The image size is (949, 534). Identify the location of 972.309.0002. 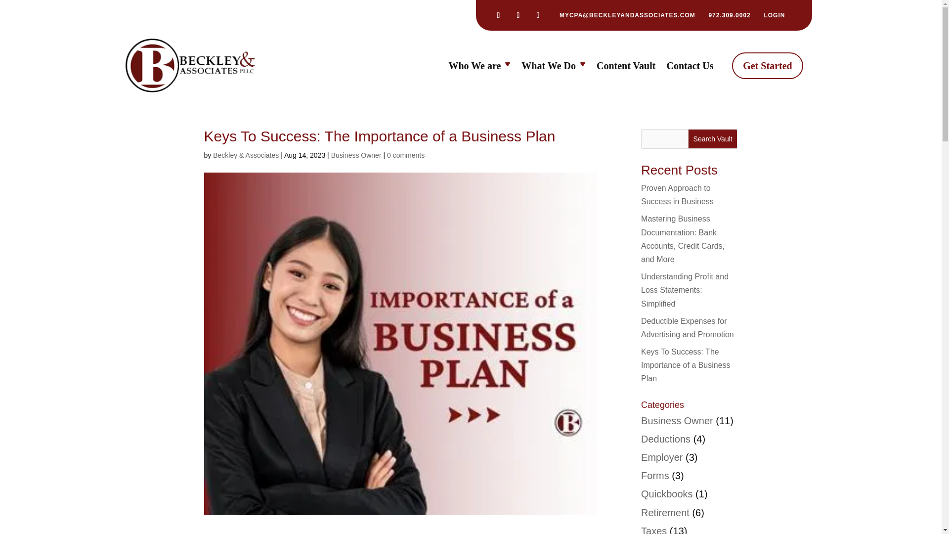
(729, 15).